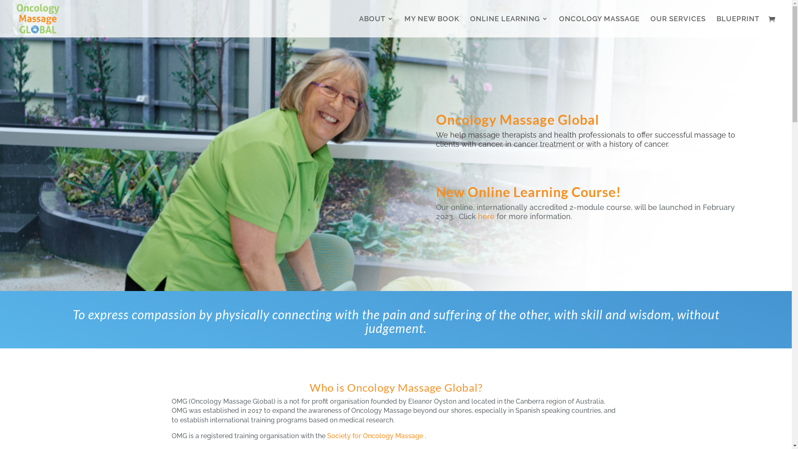  What do you see at coordinates (599, 27) in the screenshot?
I see `ONCOLOGY MASSAGE` at bounding box center [599, 27].